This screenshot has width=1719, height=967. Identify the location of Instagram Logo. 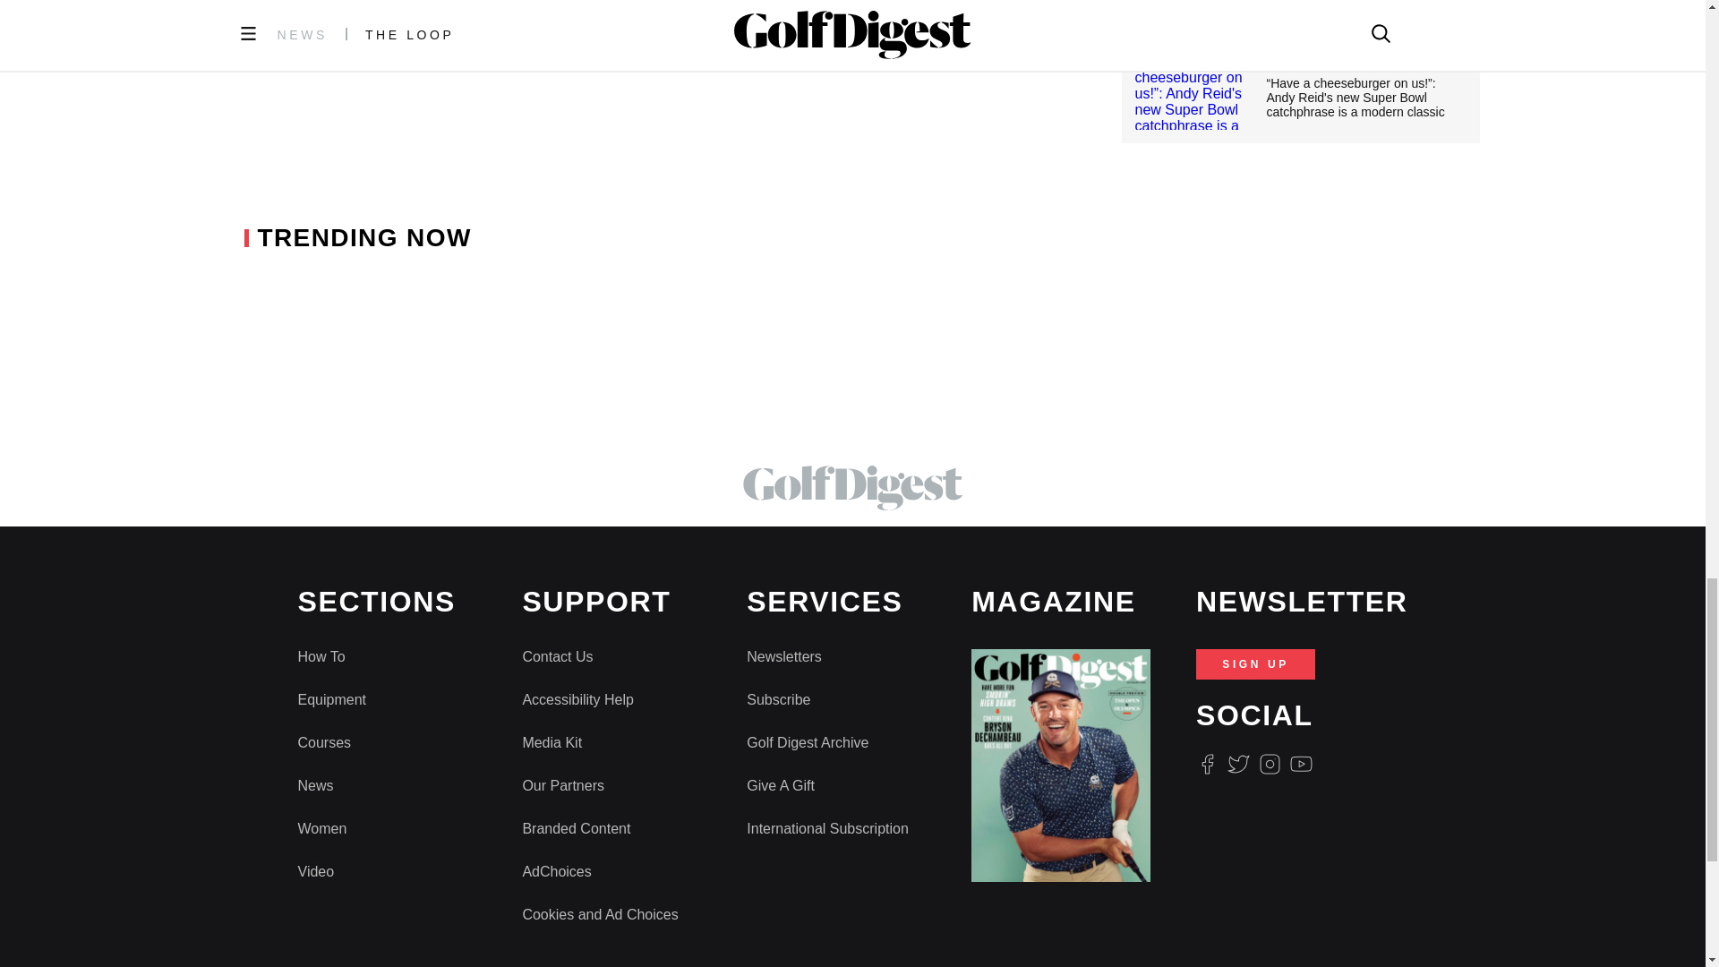
(1270, 765).